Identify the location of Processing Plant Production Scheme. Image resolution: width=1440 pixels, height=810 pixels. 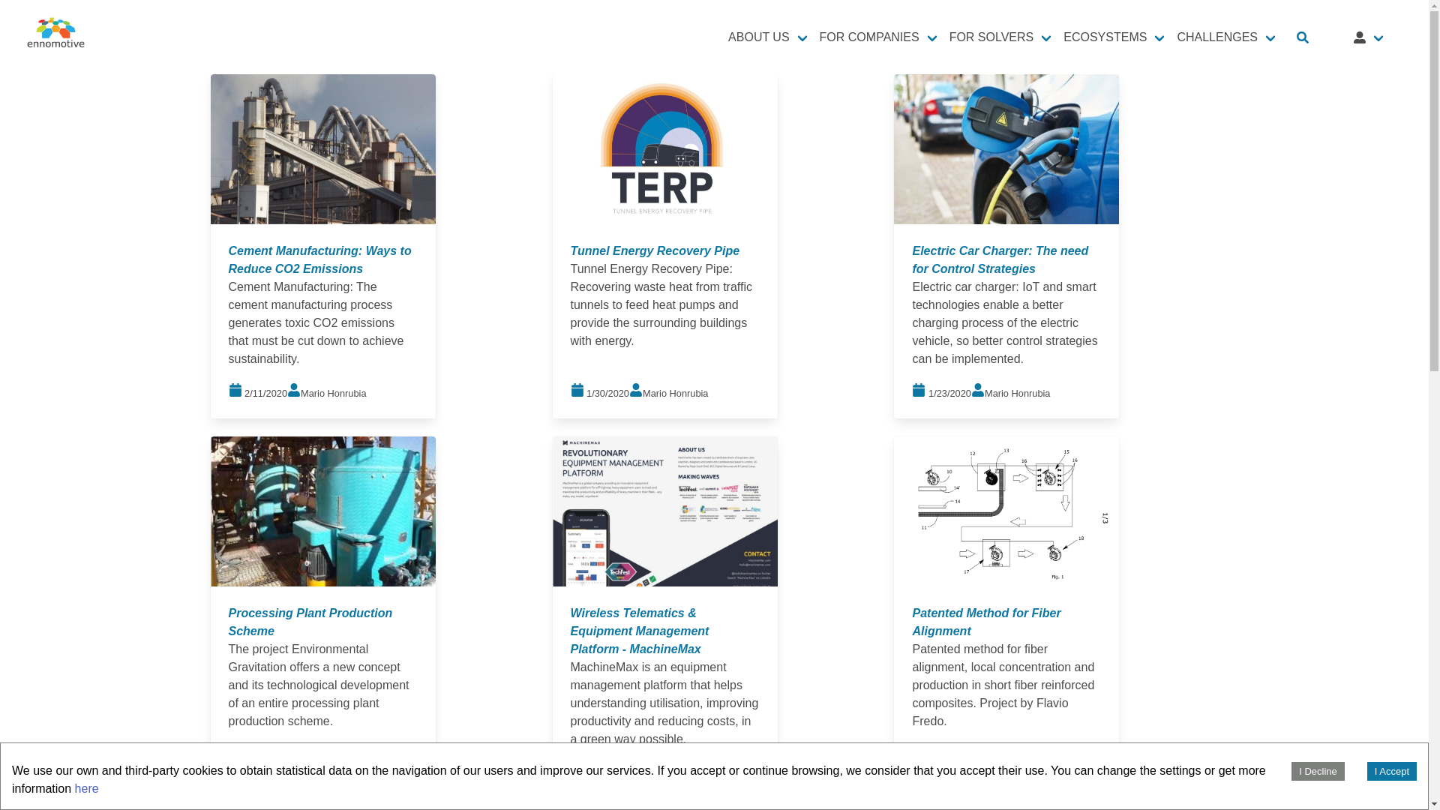
(310, 621).